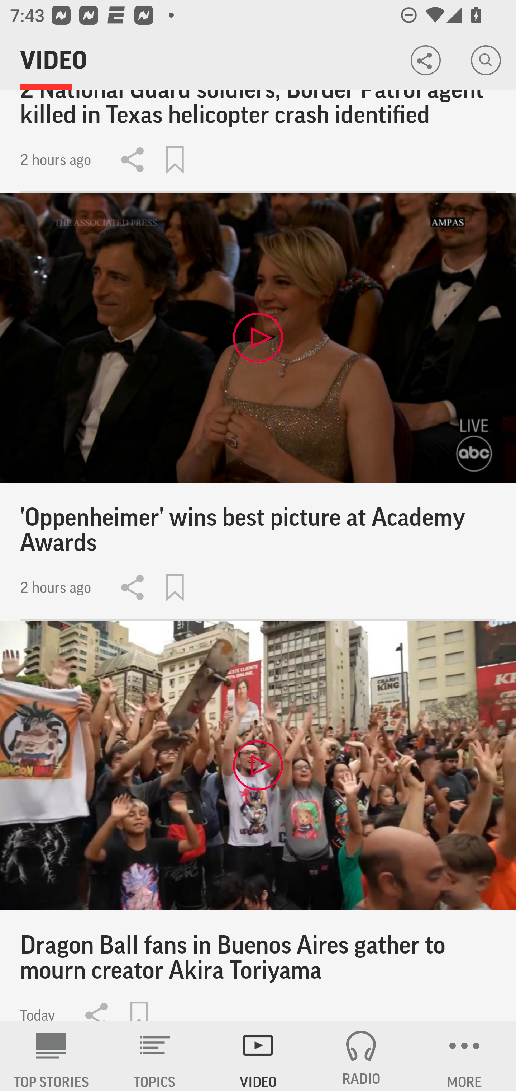  Describe the element at coordinates (464, 1056) in the screenshot. I see `MORE` at that location.